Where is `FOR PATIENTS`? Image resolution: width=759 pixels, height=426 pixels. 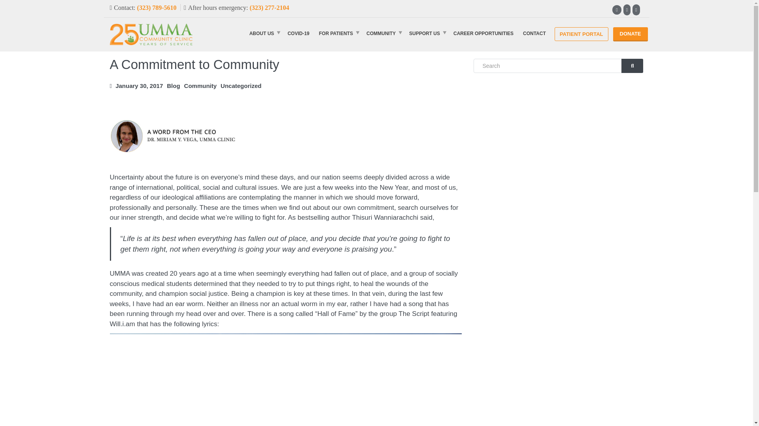 FOR PATIENTS is located at coordinates (338, 34).